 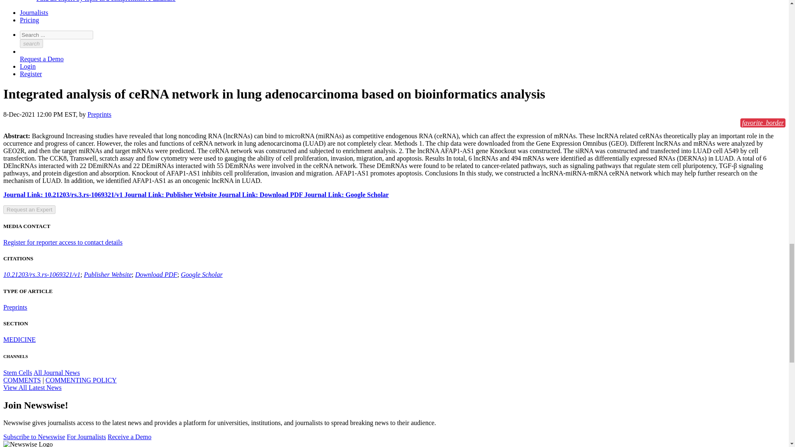 I want to click on Leave a comment..., so click(x=22, y=380).